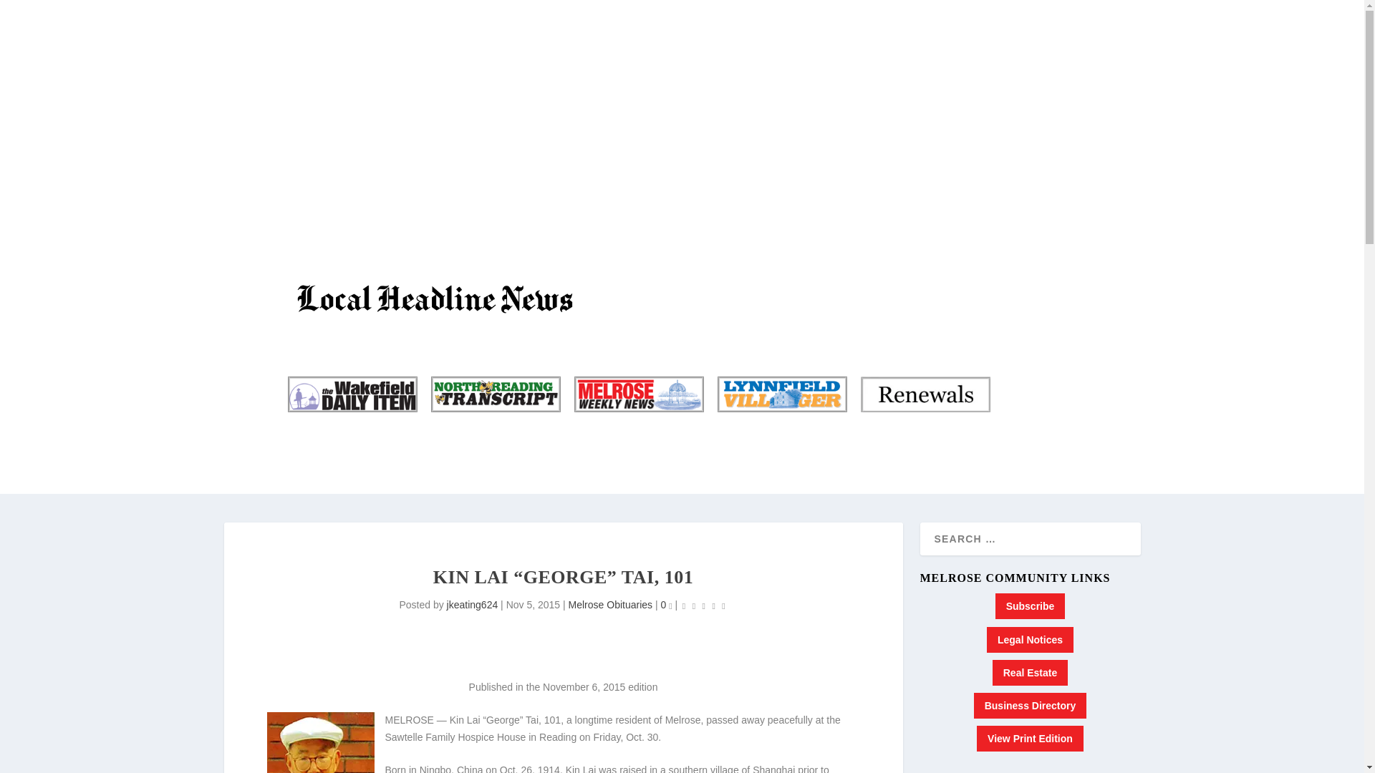 The height and width of the screenshot is (773, 1375). I want to click on Login, so click(1056, 106).